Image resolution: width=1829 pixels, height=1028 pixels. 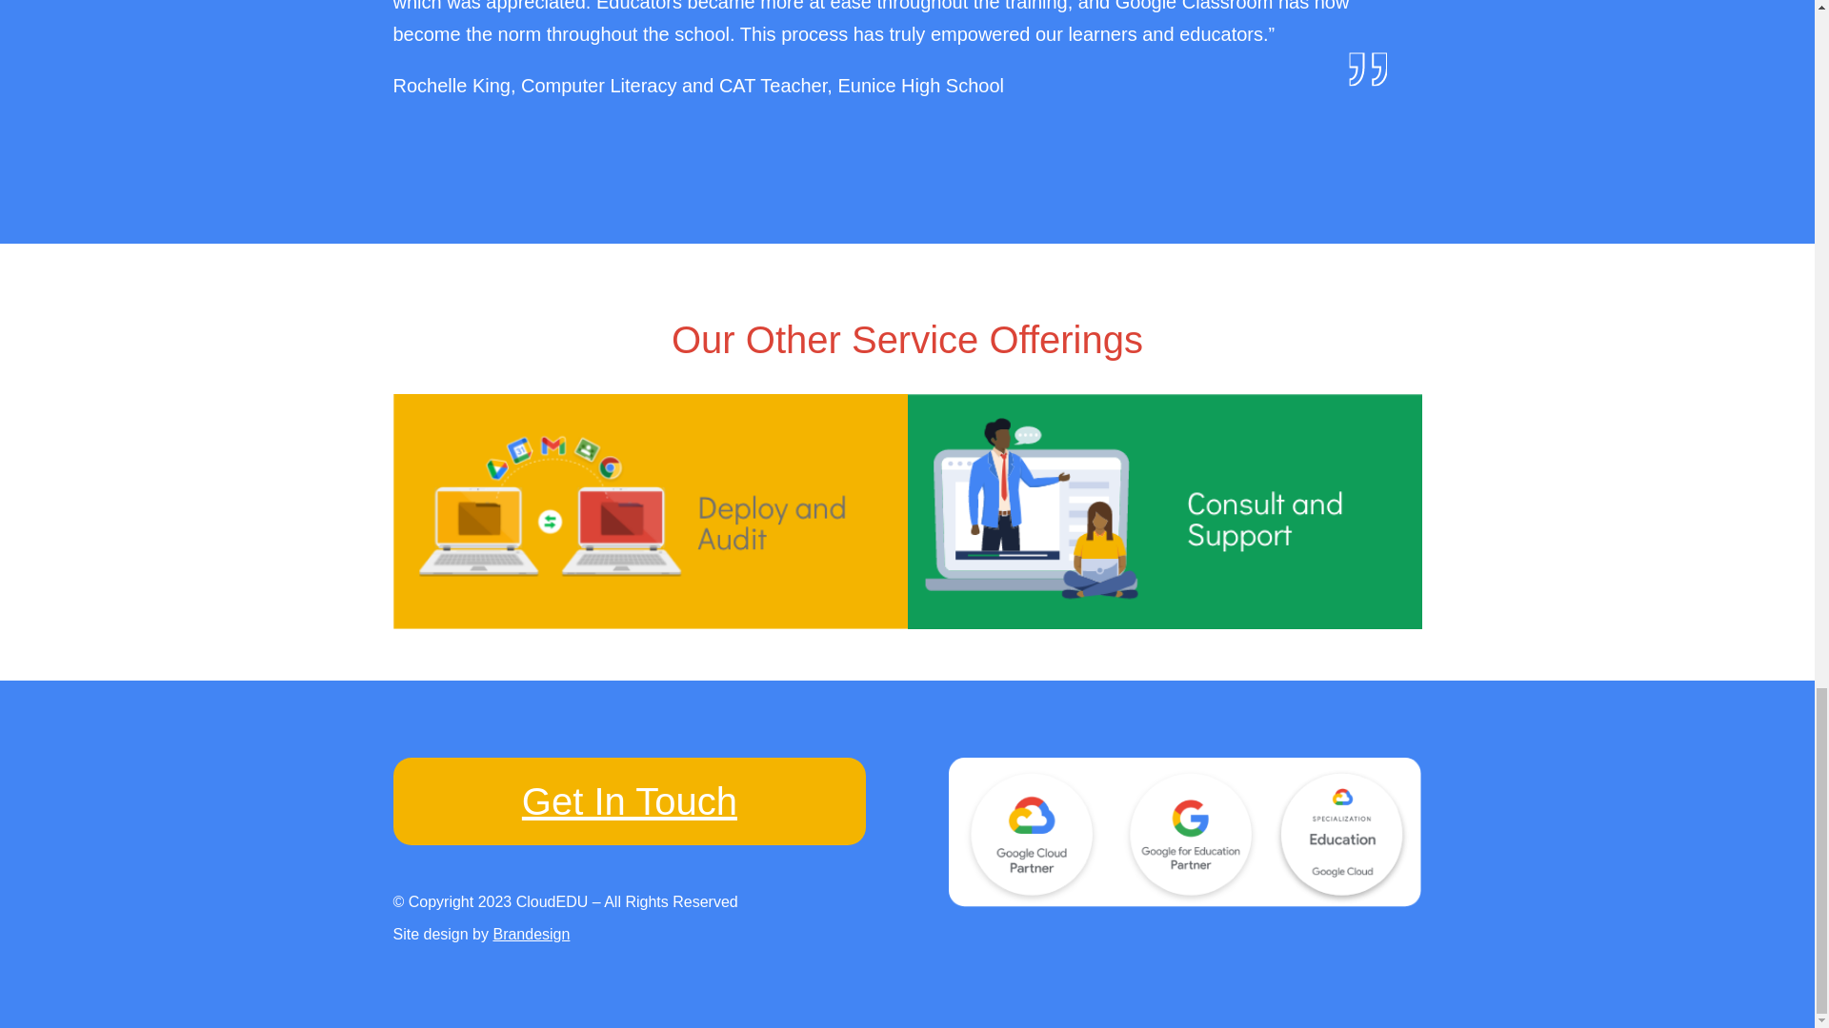 What do you see at coordinates (1185, 832) in the screenshot?
I see `google-partners` at bounding box center [1185, 832].